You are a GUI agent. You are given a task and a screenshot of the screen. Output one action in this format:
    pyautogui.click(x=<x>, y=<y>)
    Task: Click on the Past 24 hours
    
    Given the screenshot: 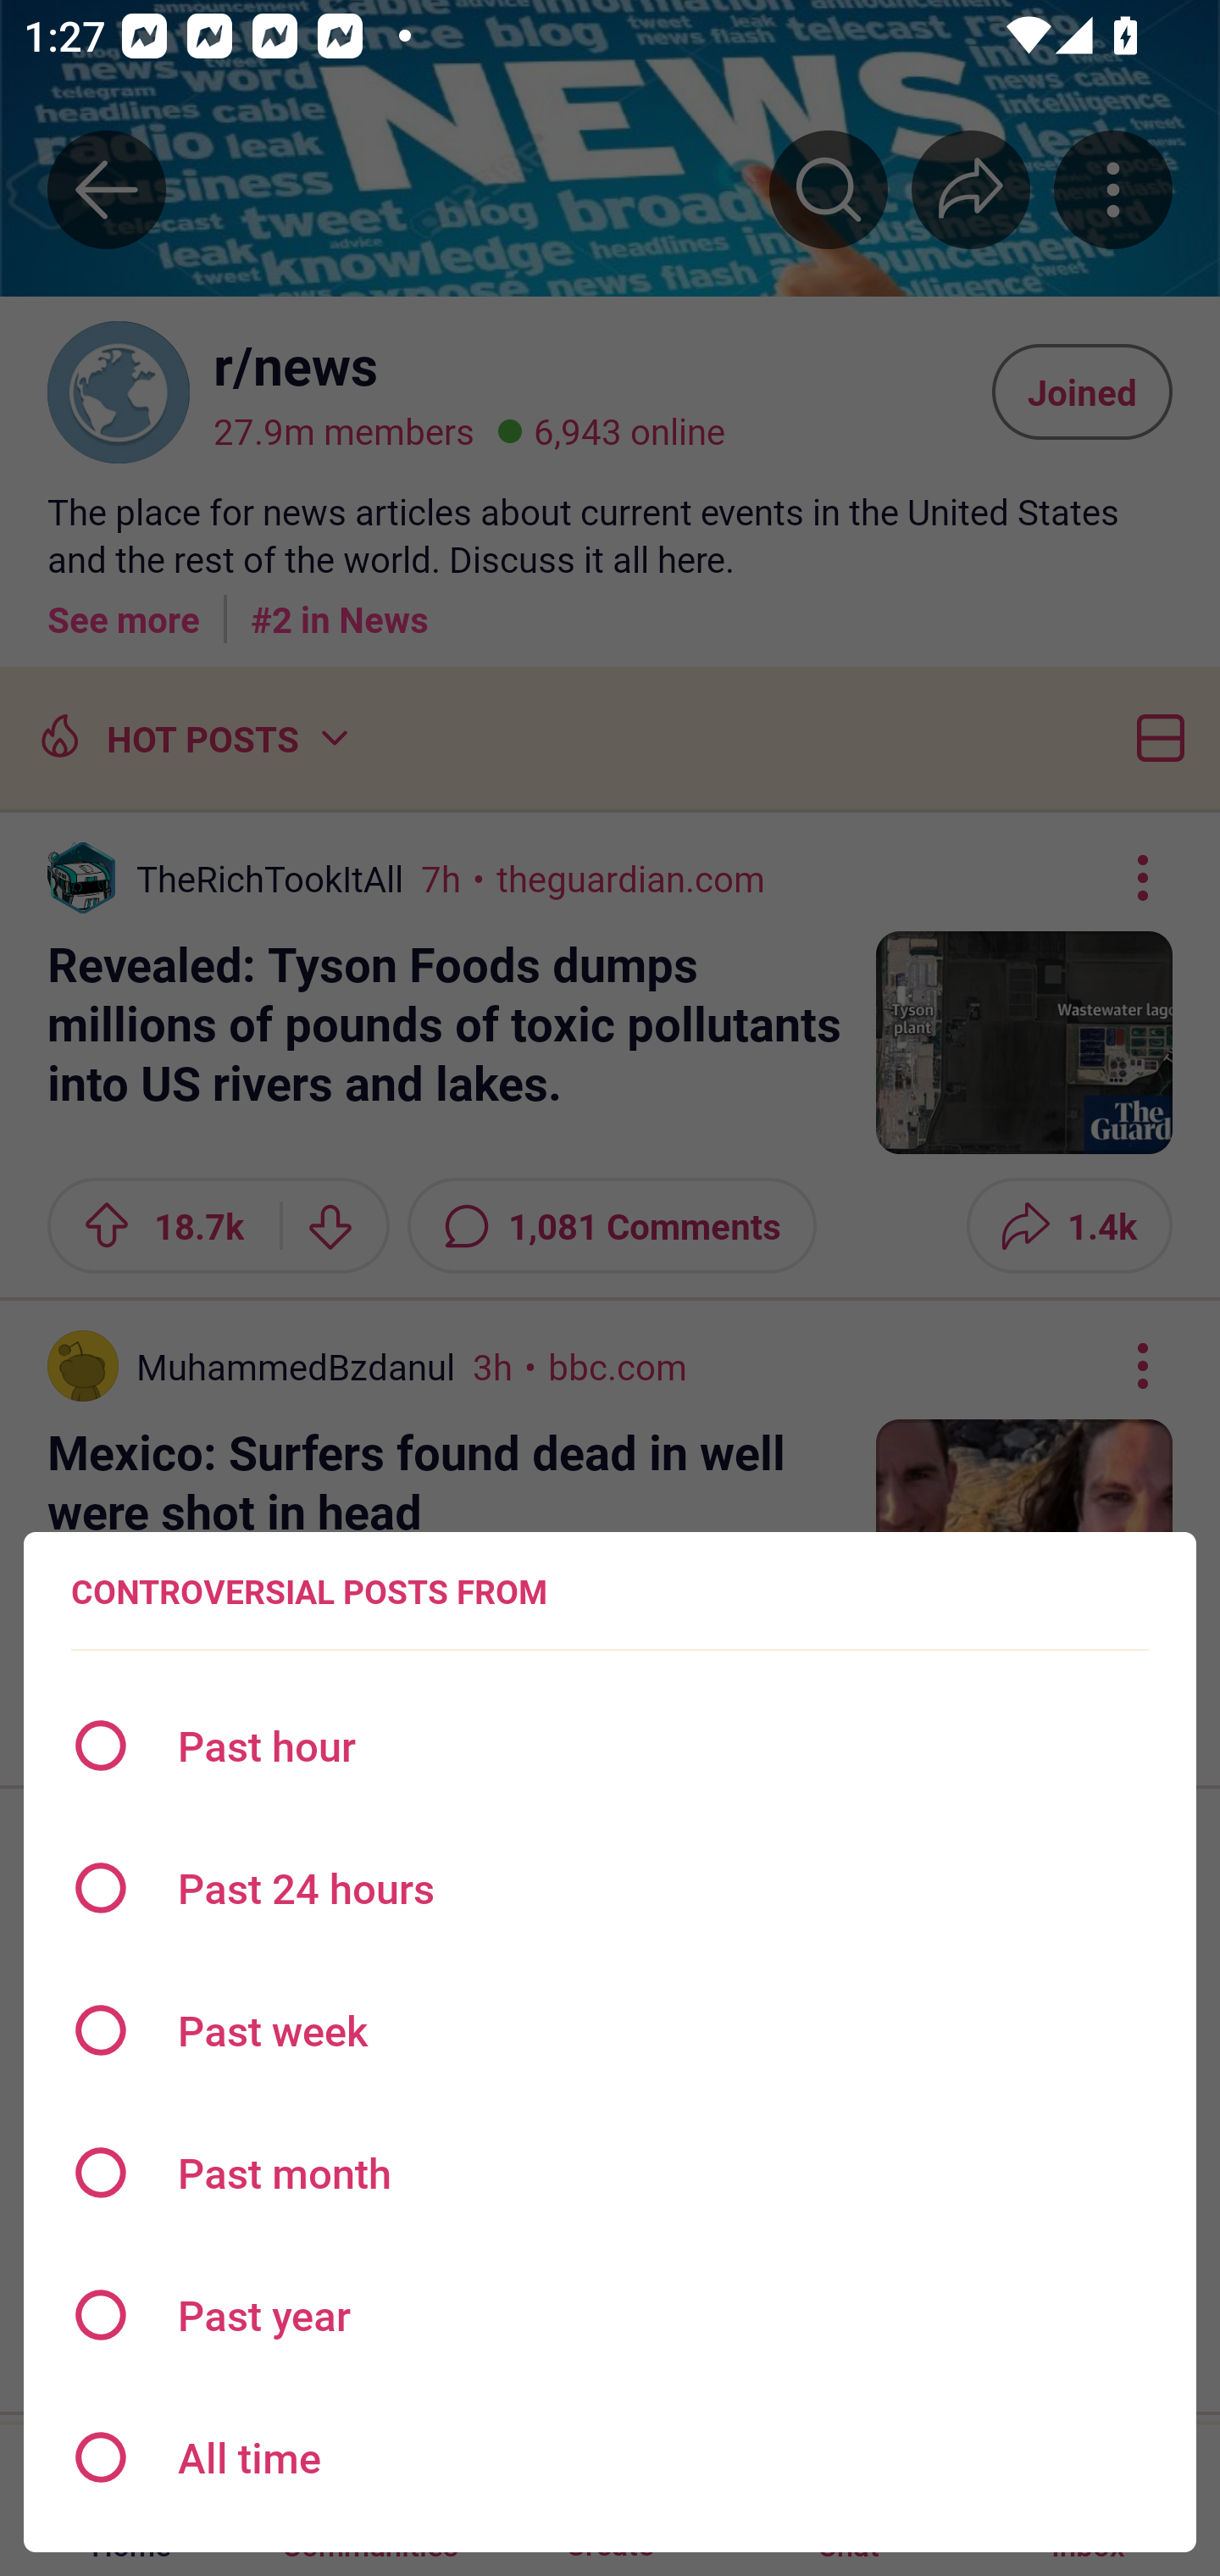 What is the action you would take?
    pyautogui.click(x=610, y=1888)
    